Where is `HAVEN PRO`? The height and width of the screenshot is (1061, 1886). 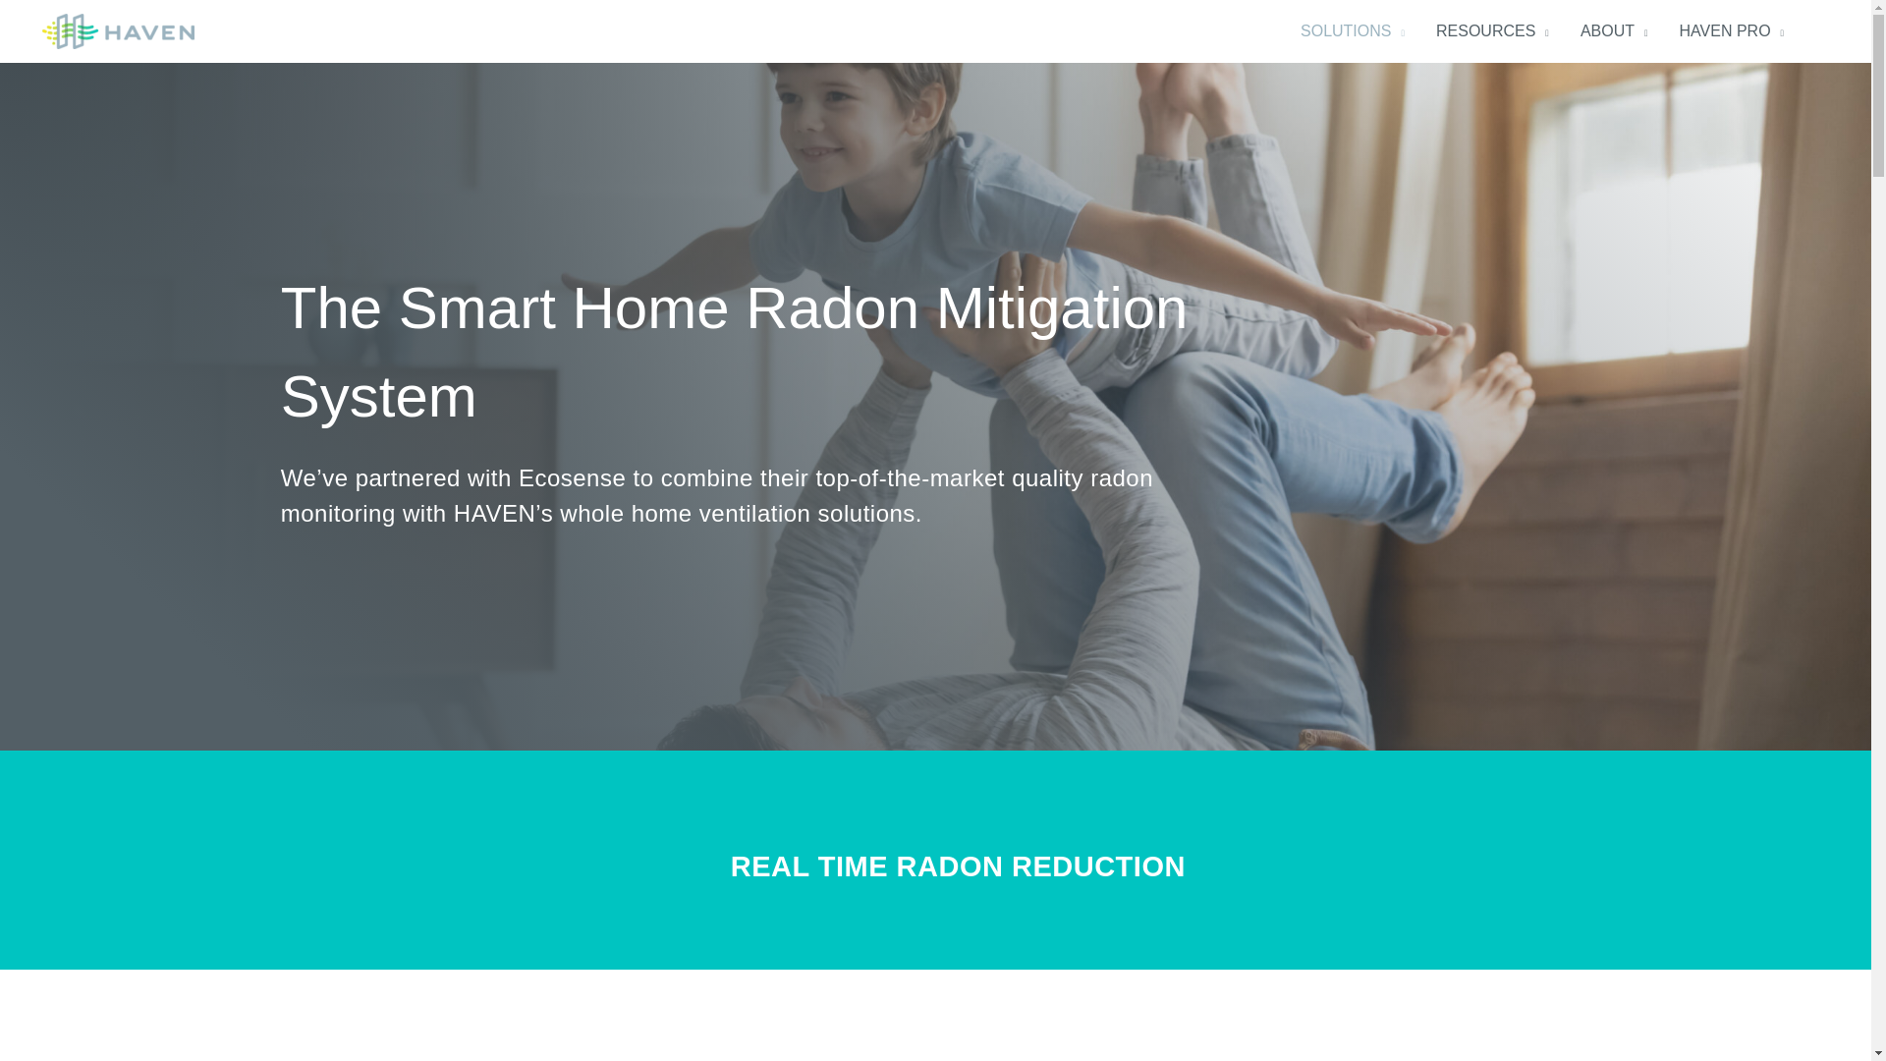 HAVEN PRO is located at coordinates (1732, 31).